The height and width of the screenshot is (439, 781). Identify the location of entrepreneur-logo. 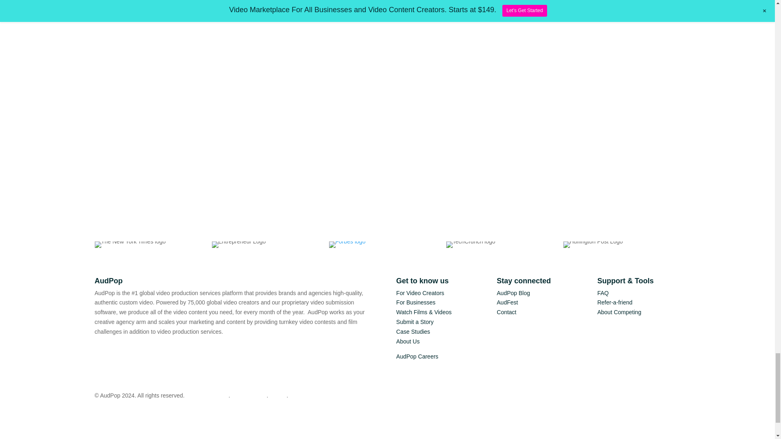
(238, 245).